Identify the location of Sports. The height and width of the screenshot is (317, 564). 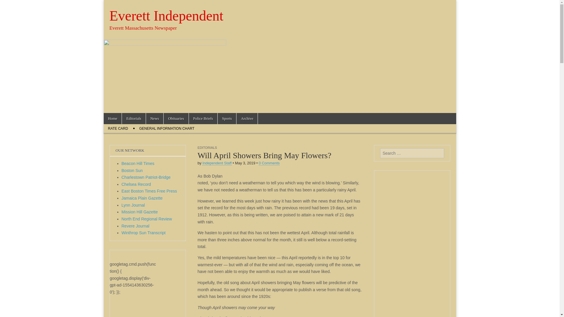
(227, 119).